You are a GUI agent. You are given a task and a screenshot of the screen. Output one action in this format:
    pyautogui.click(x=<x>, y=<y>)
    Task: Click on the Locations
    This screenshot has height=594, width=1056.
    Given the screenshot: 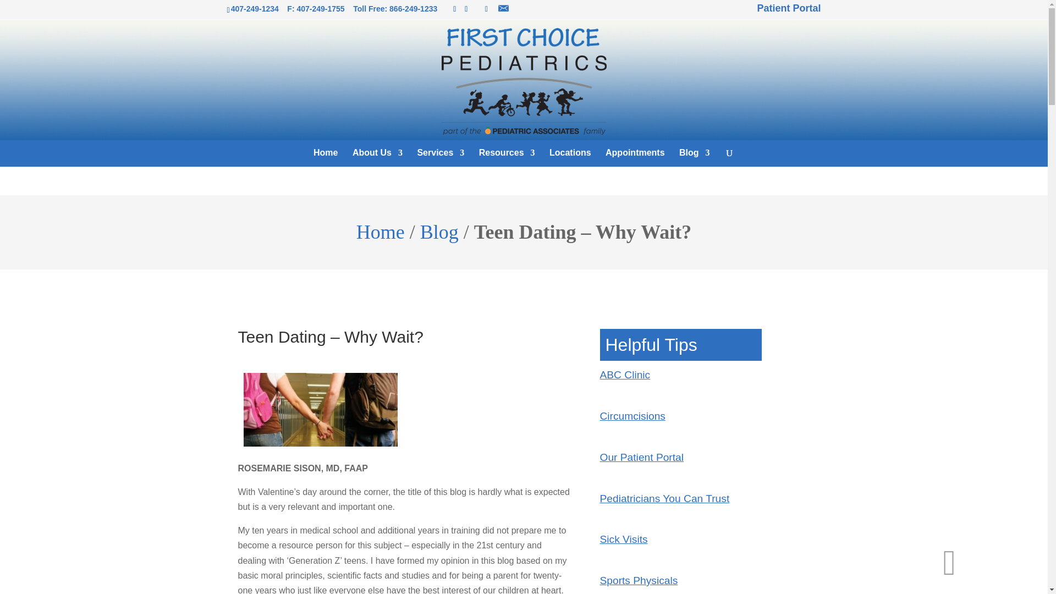 What is the action you would take?
    pyautogui.click(x=570, y=157)
    